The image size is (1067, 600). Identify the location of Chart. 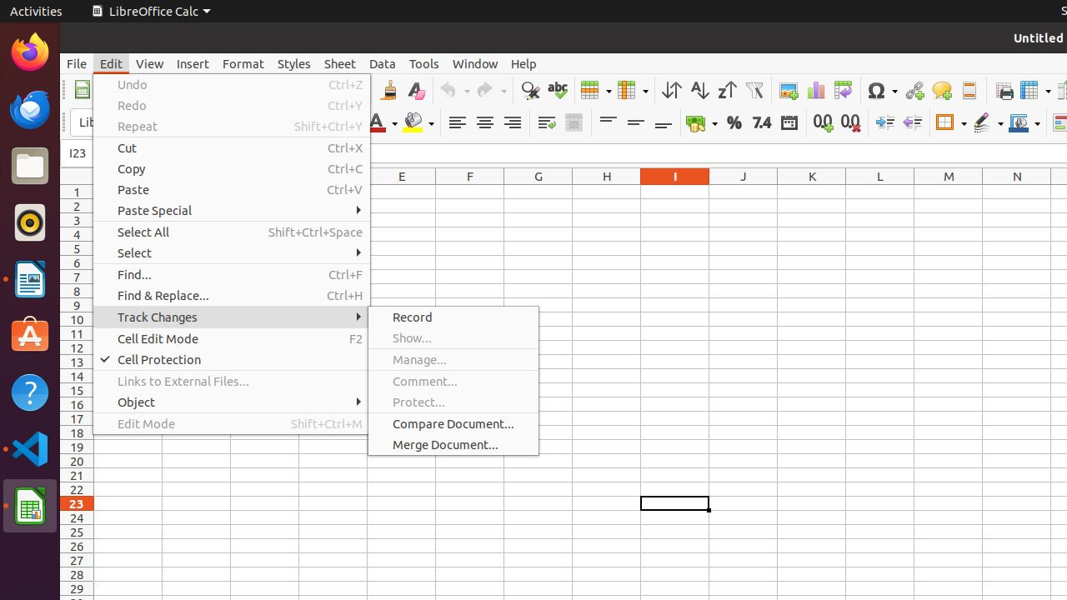
(815, 90).